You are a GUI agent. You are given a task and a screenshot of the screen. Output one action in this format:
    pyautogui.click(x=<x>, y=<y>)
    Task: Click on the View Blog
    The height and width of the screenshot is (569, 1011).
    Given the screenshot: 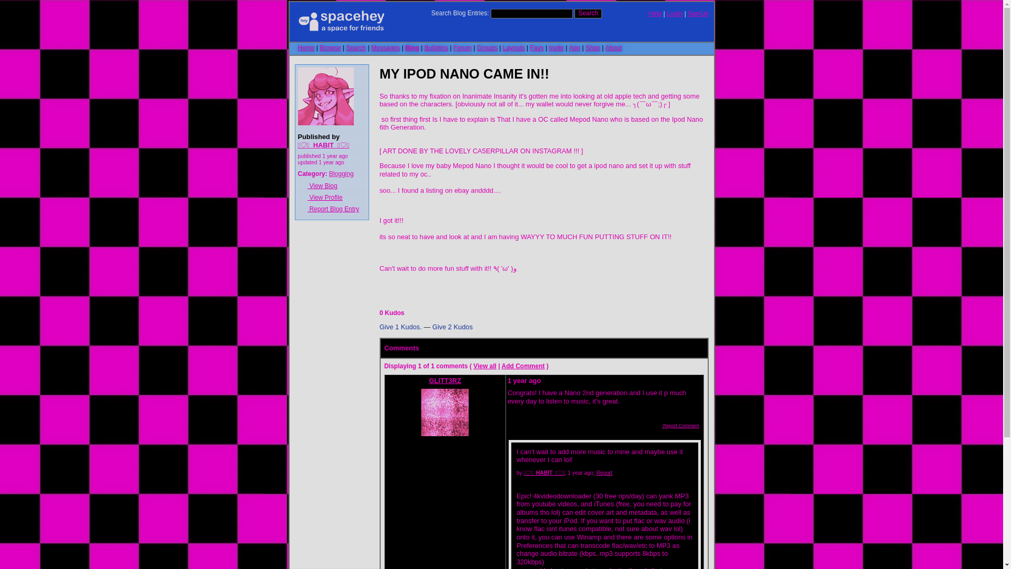 What is the action you would take?
    pyautogui.click(x=332, y=185)
    